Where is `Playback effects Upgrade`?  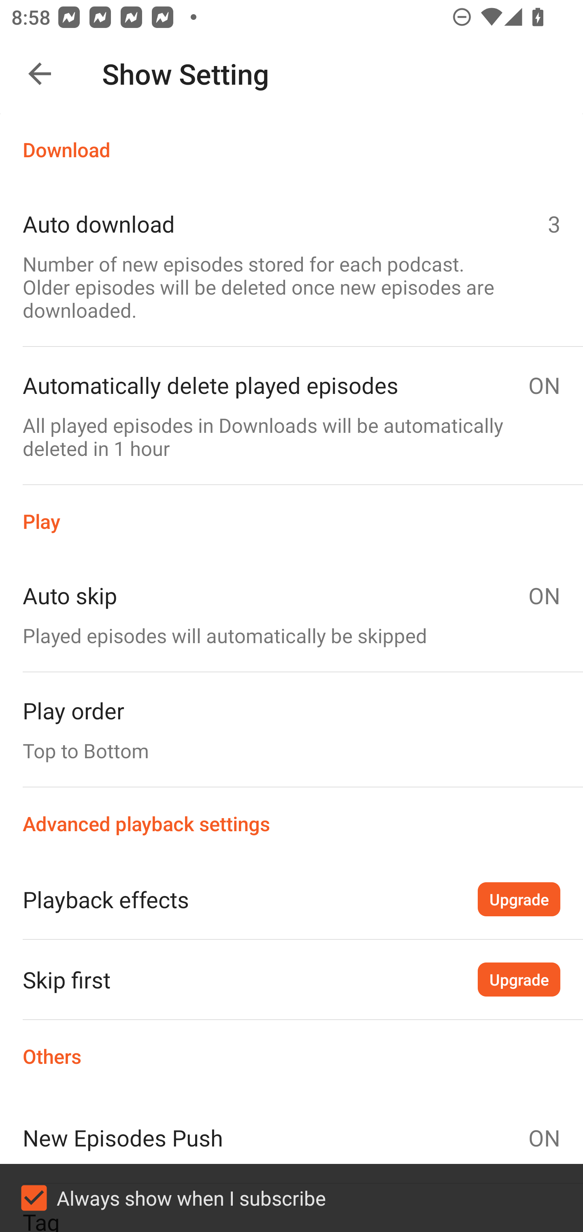
Playback effects Upgrade is located at coordinates (291, 899).